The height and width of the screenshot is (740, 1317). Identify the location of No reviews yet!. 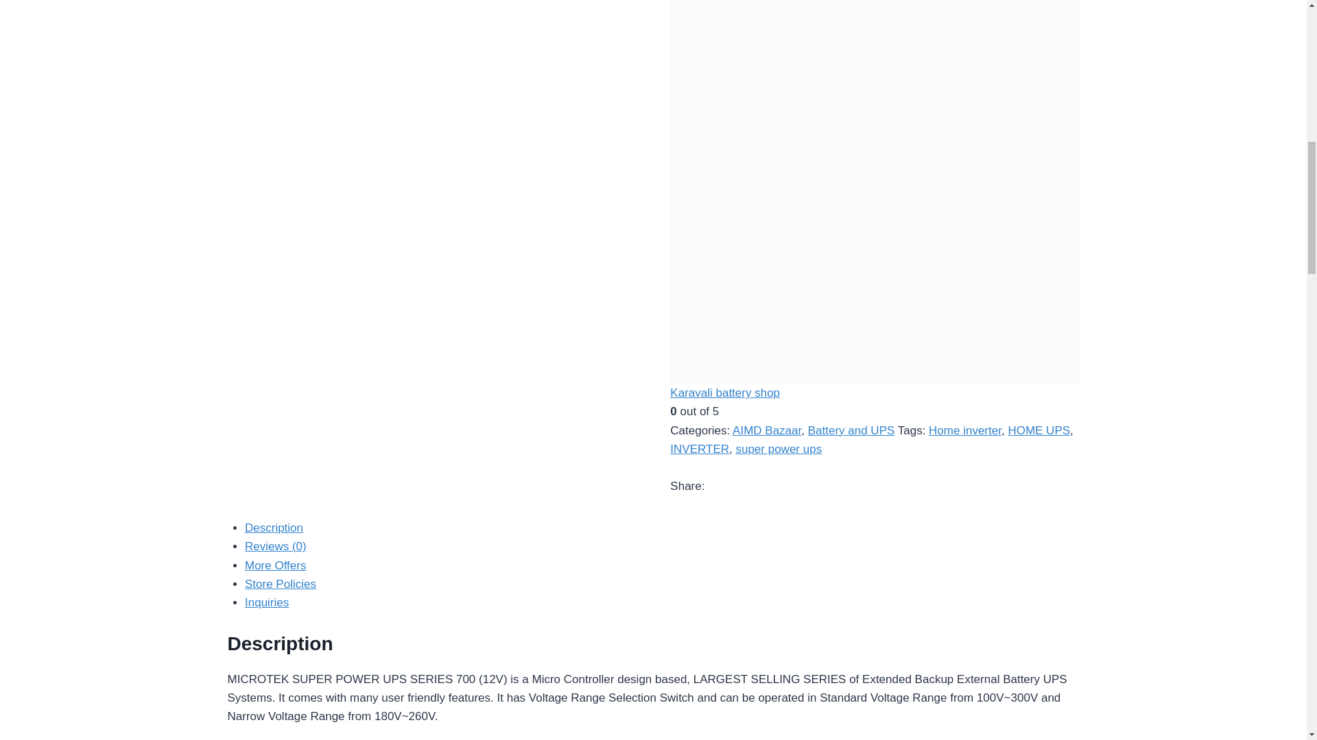
(874, 411).